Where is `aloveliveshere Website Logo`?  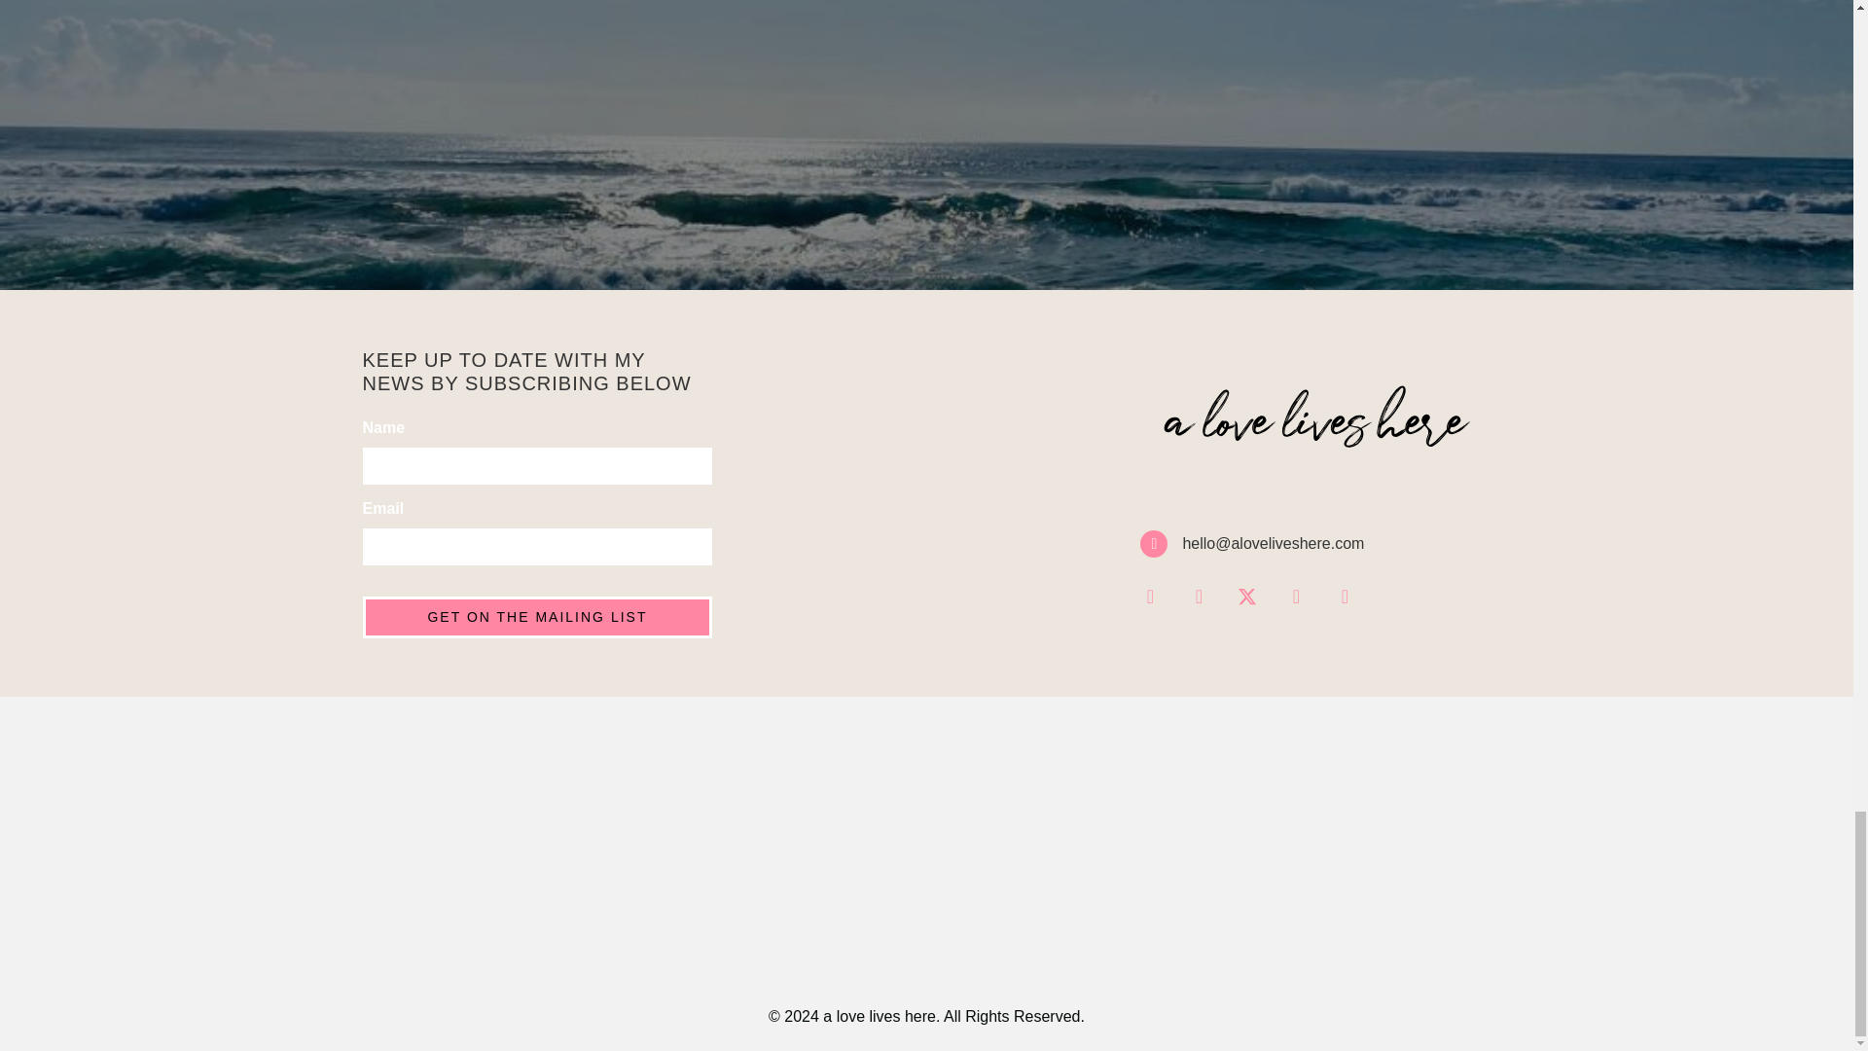
aloveliveshere Website Logo is located at coordinates (1315, 428).